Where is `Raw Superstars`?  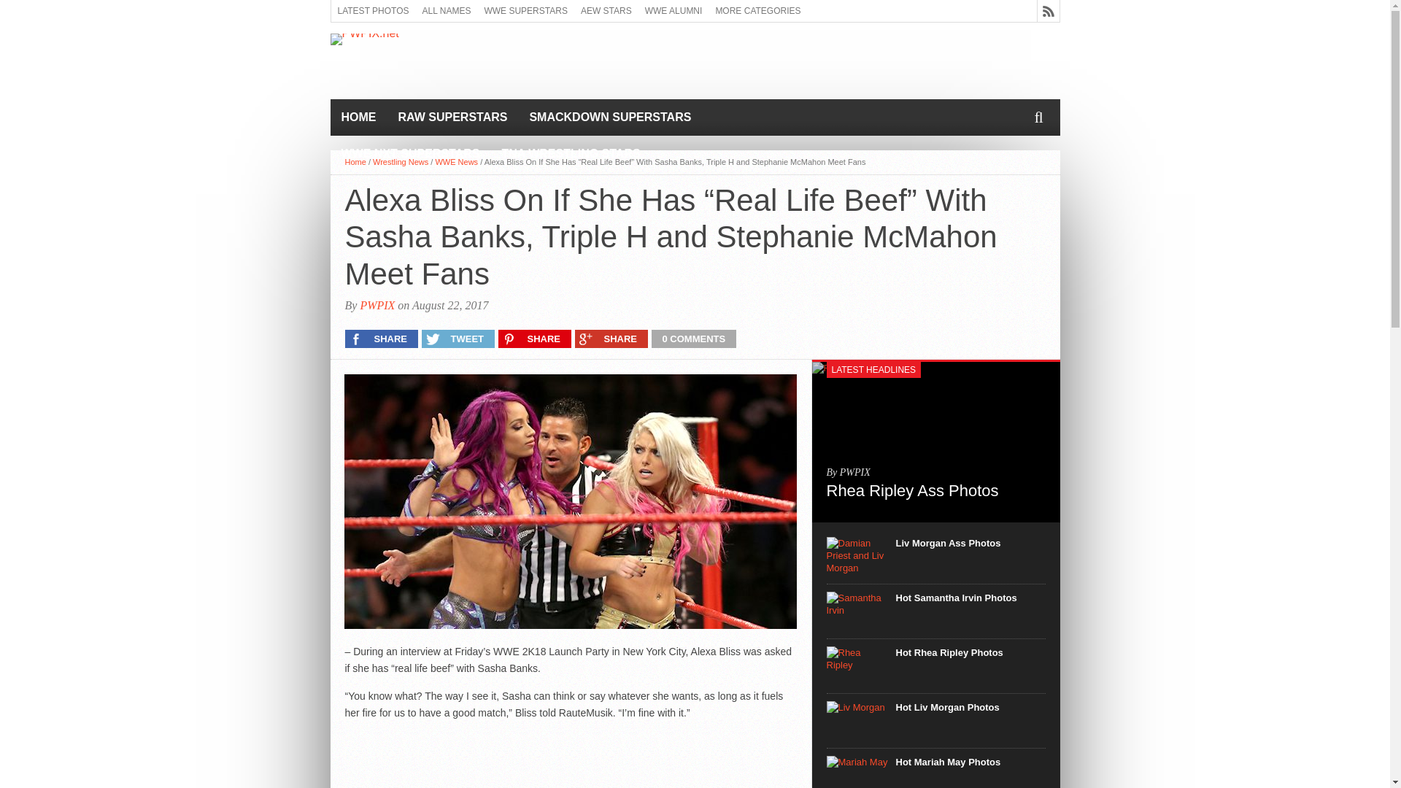 Raw Superstars is located at coordinates (452, 117).